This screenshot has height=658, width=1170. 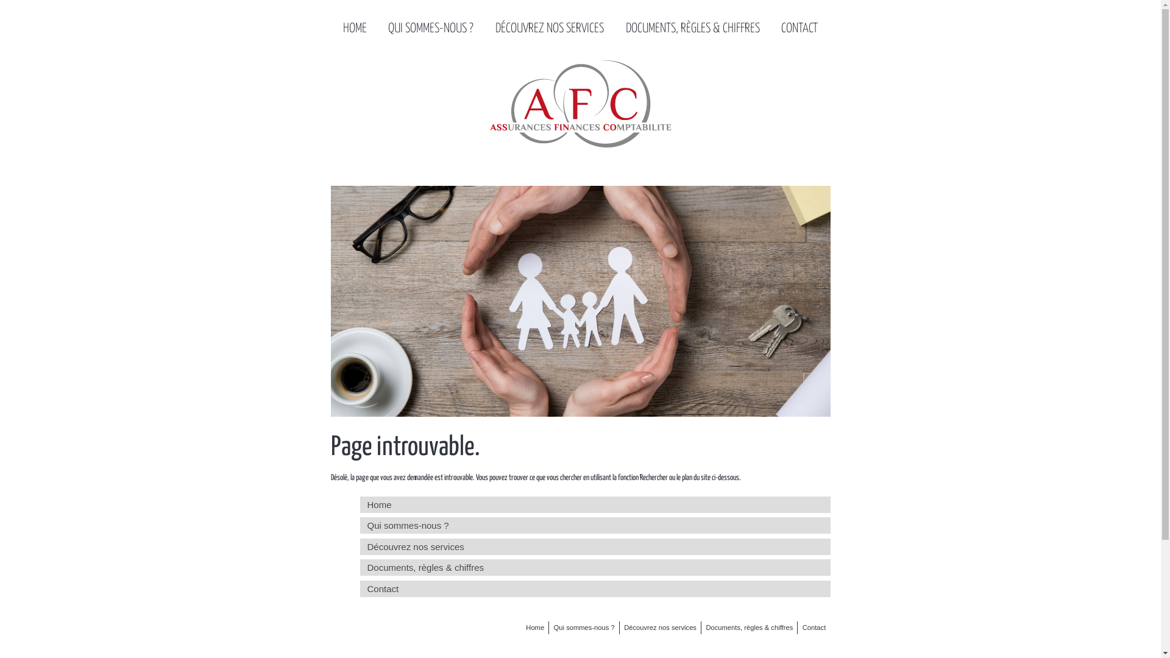 What do you see at coordinates (799, 21) in the screenshot?
I see `CONTACT` at bounding box center [799, 21].